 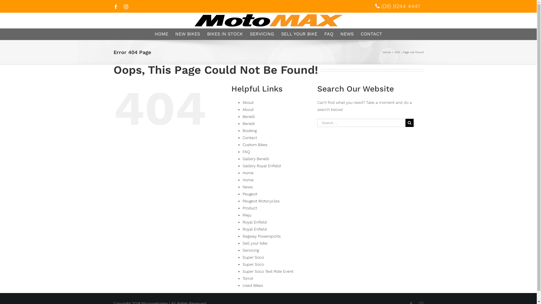 What do you see at coordinates (246, 152) in the screenshot?
I see `FAQ` at bounding box center [246, 152].